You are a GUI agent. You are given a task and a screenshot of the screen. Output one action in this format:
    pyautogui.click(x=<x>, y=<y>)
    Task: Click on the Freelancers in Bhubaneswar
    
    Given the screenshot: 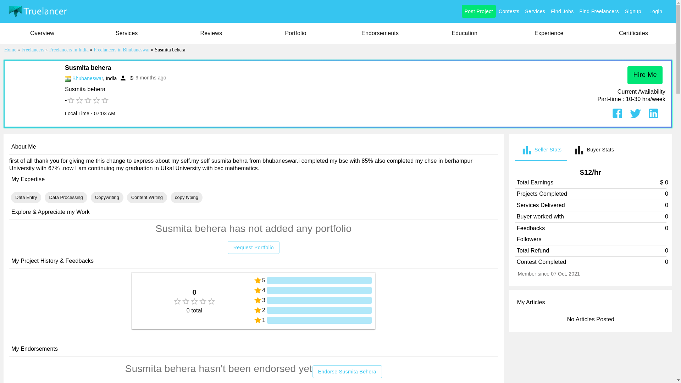 What is the action you would take?
    pyautogui.click(x=87, y=78)
    